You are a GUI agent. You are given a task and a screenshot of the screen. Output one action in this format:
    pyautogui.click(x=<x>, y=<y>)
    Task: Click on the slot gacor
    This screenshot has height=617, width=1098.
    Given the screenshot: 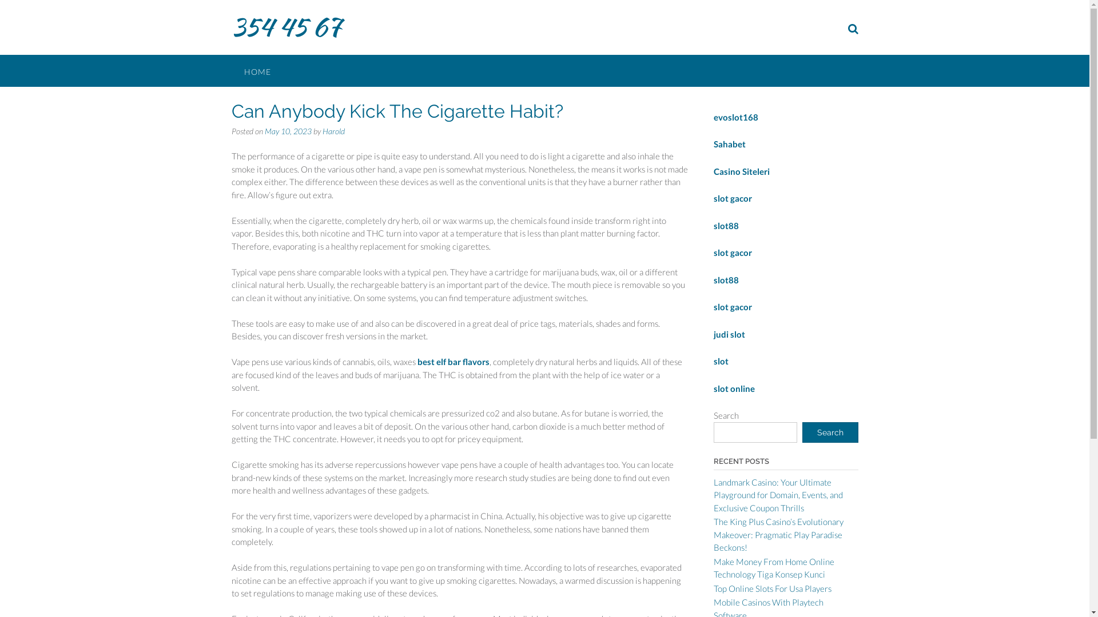 What is the action you would take?
    pyautogui.click(x=733, y=253)
    